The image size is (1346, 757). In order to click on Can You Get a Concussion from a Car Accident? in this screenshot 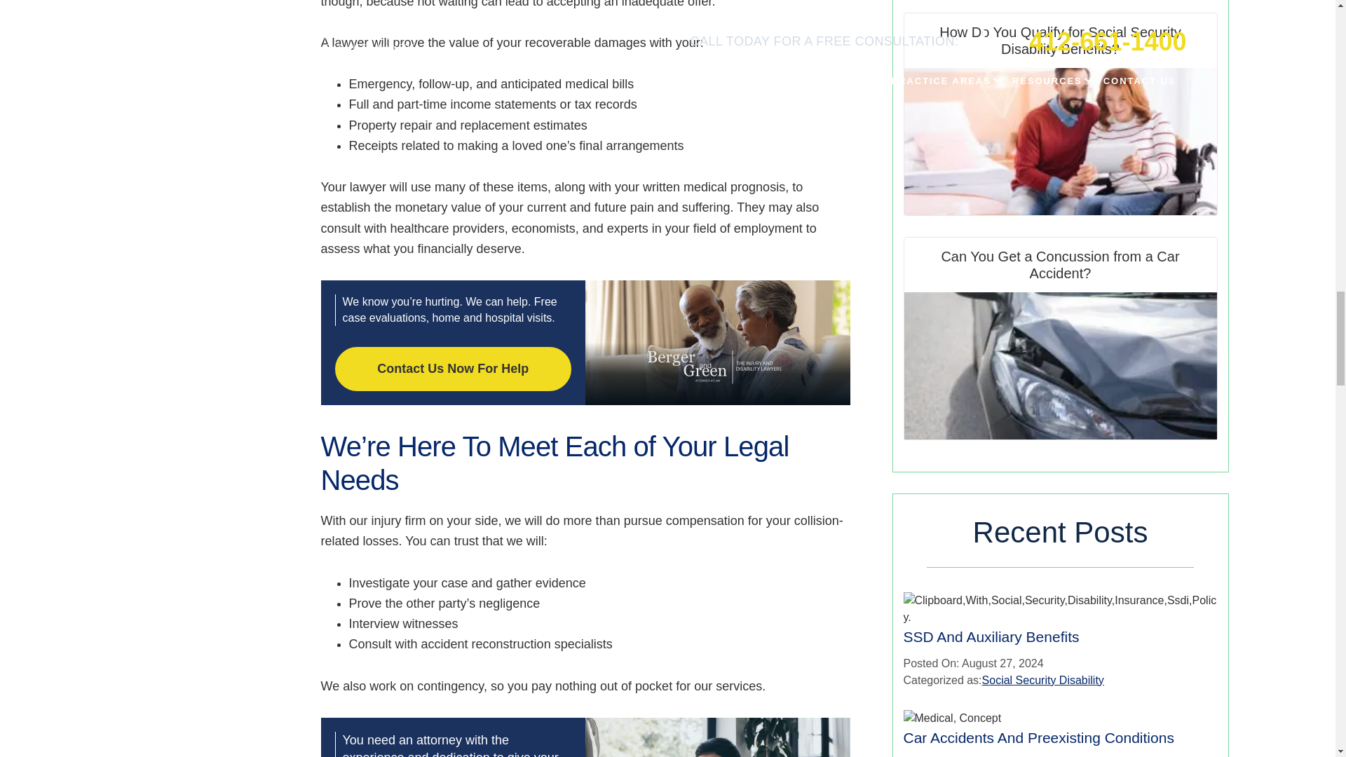, I will do `click(1060, 339)`.